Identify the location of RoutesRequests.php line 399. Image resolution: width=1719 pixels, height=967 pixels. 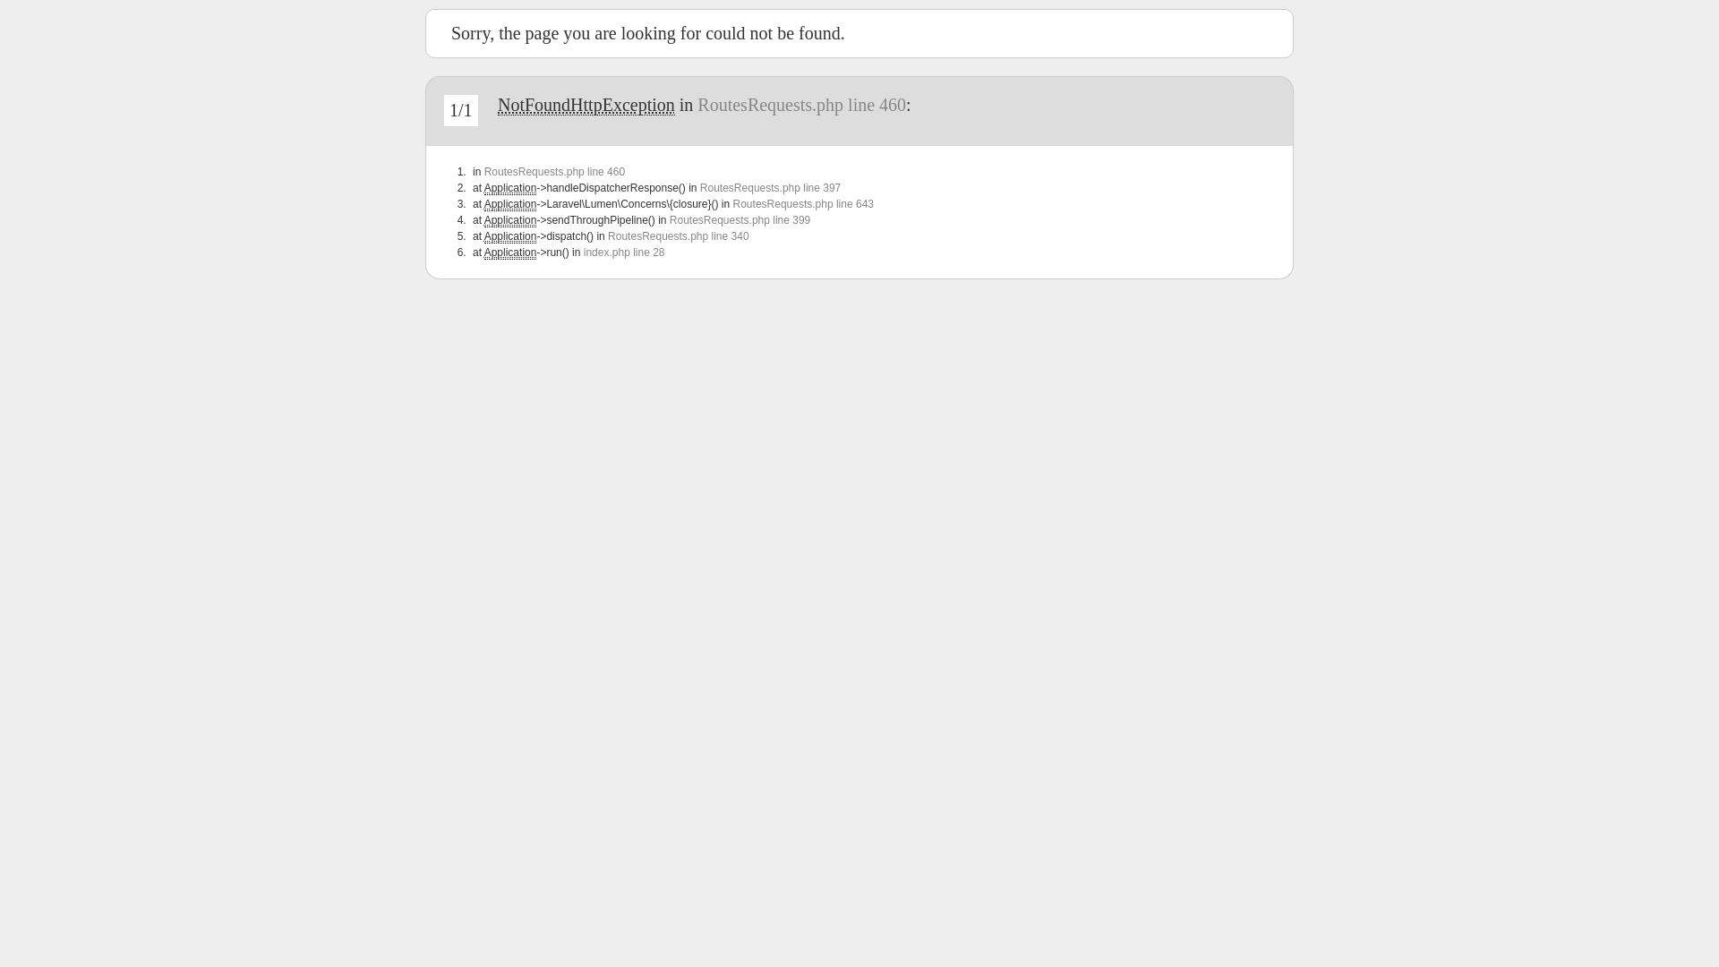
(740, 220).